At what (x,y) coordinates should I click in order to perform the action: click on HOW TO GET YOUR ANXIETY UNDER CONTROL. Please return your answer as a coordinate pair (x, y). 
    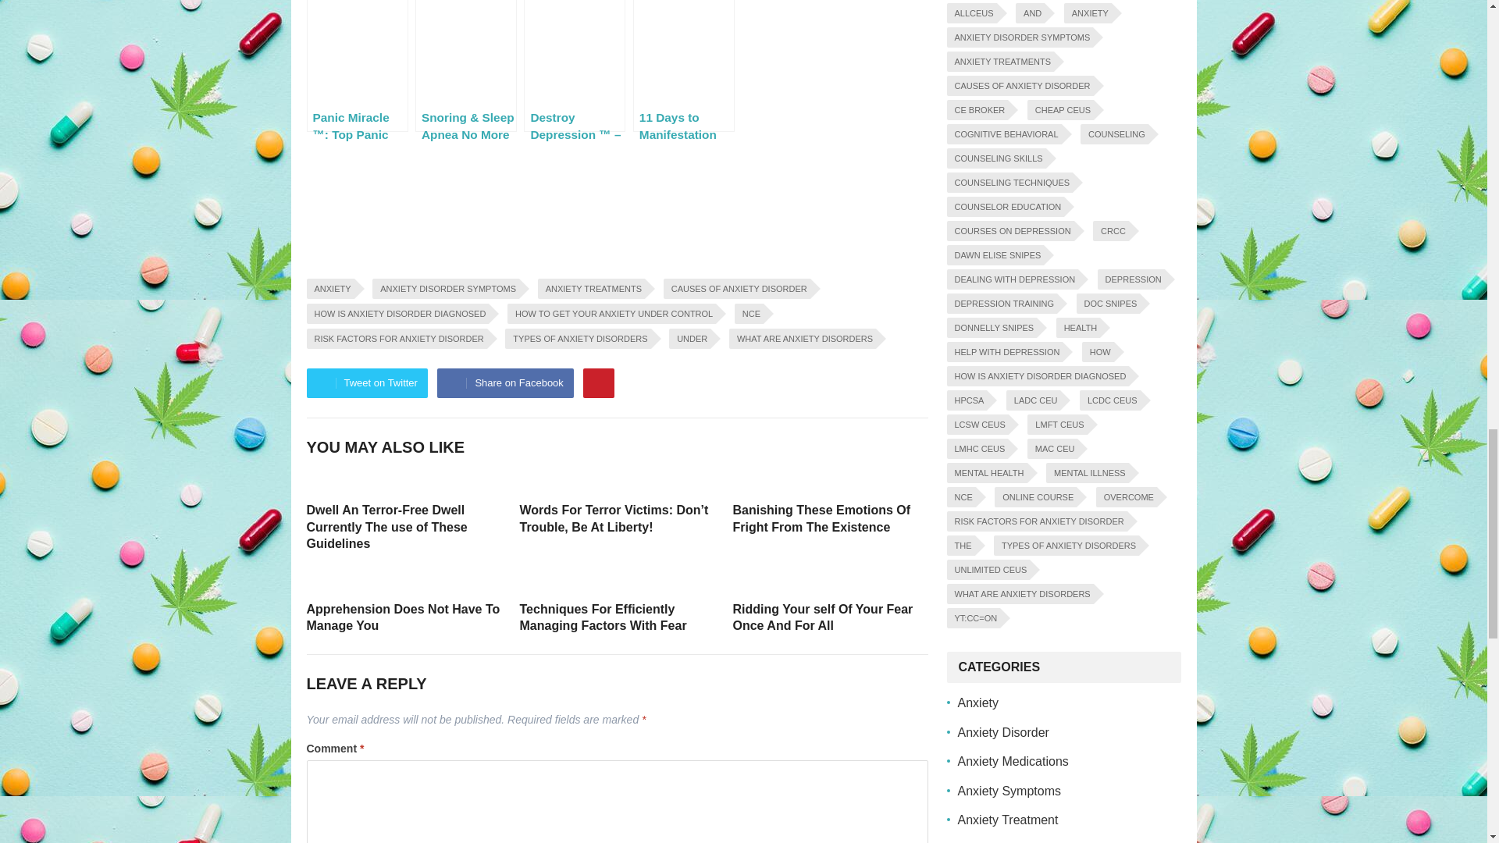
    Looking at the image, I should click on (612, 313).